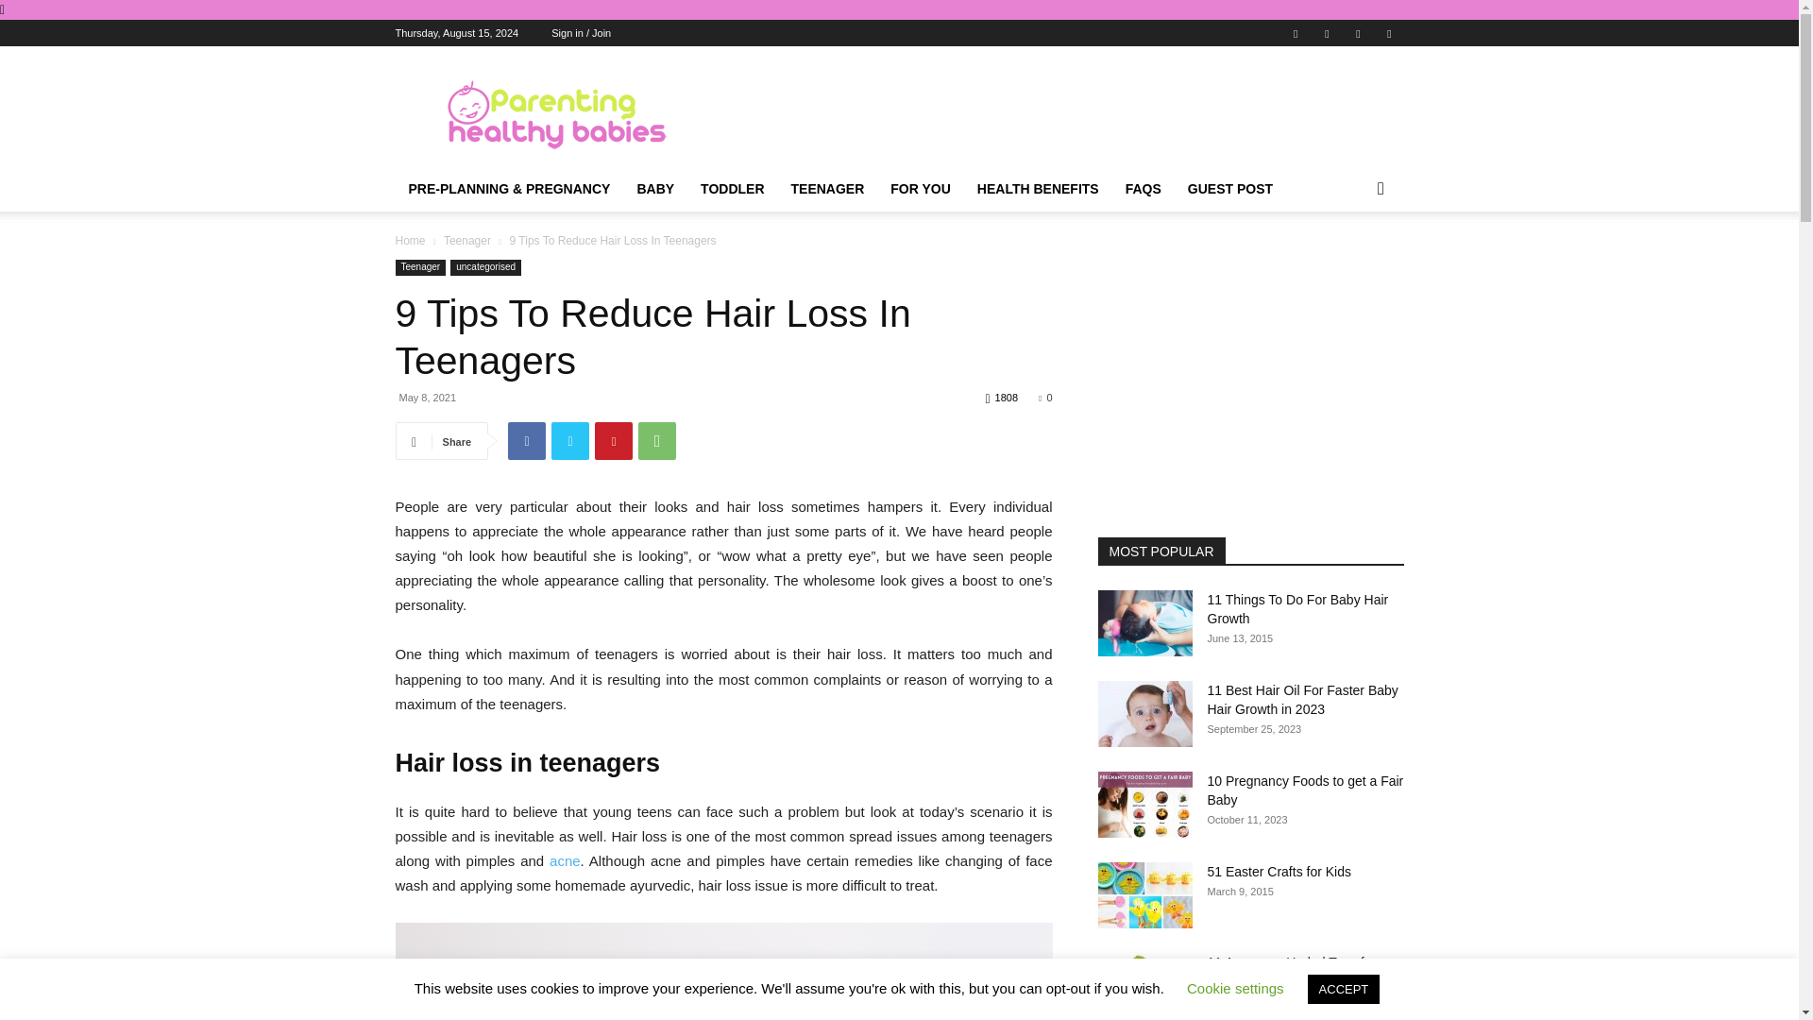  Describe the element at coordinates (467, 241) in the screenshot. I see `View all posts in Teenager` at that location.